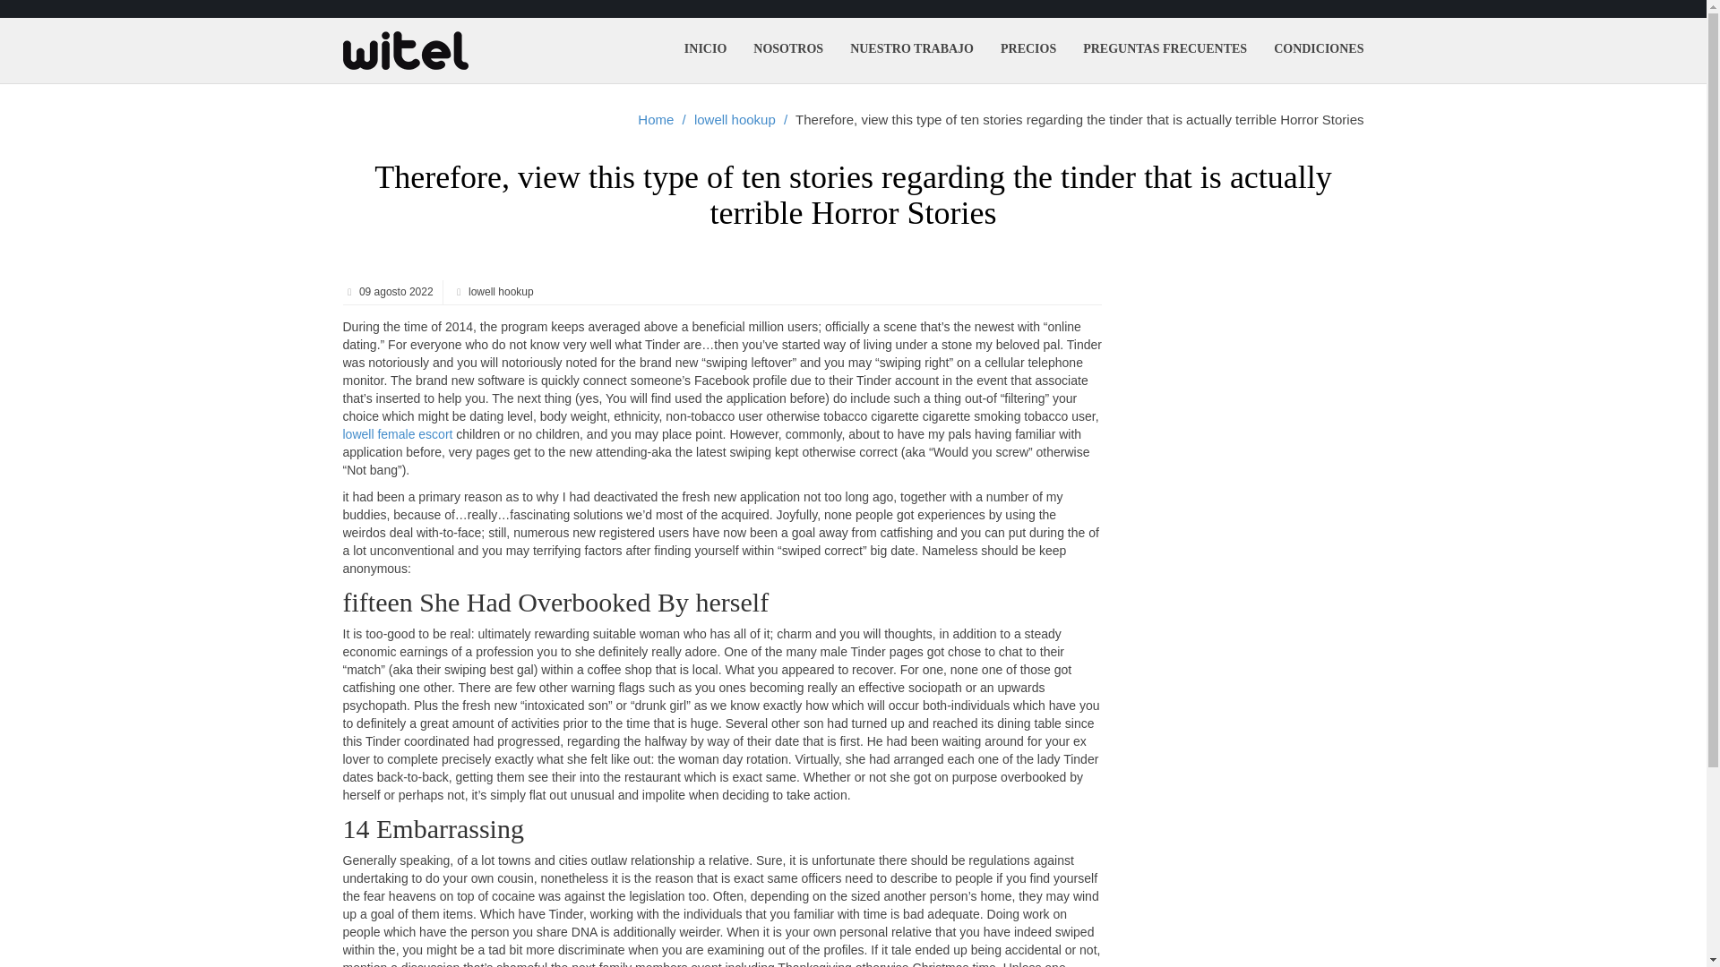 This screenshot has height=967, width=1720. I want to click on lowell hookup, so click(735, 120).